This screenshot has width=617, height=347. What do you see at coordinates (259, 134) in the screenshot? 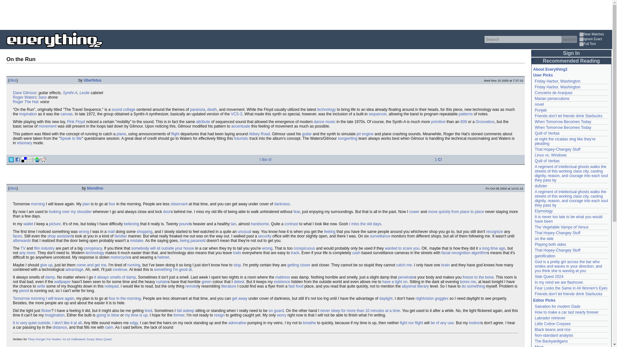
I see `Abbey Road` at bounding box center [259, 134].